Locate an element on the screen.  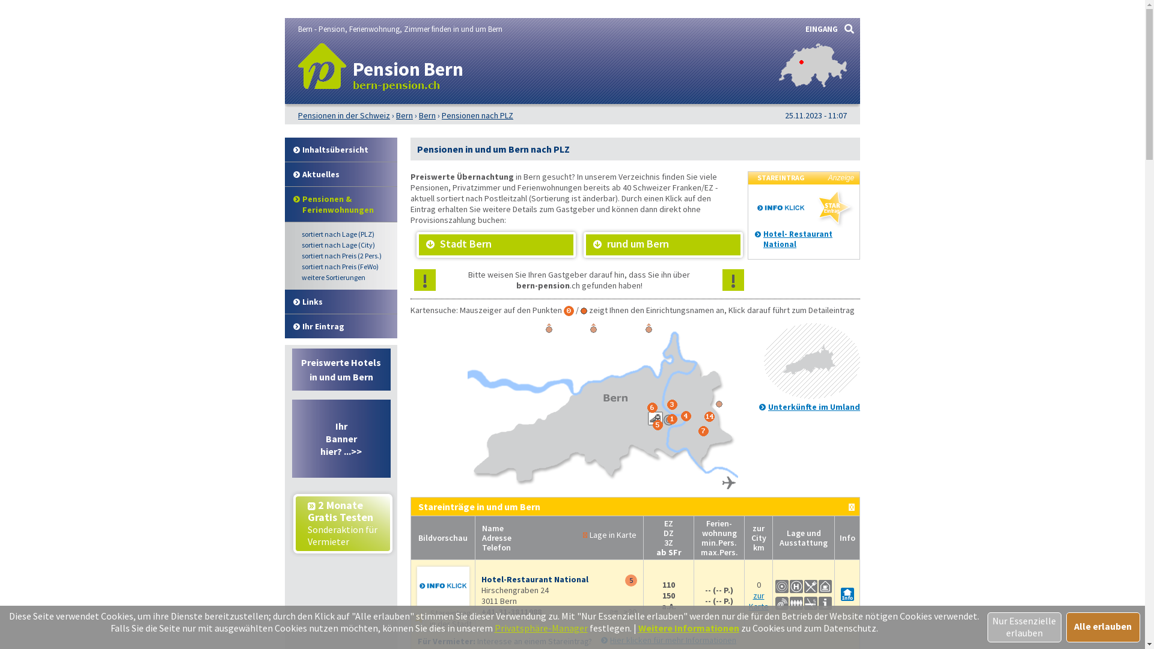
EINGANG is located at coordinates (822, 29).